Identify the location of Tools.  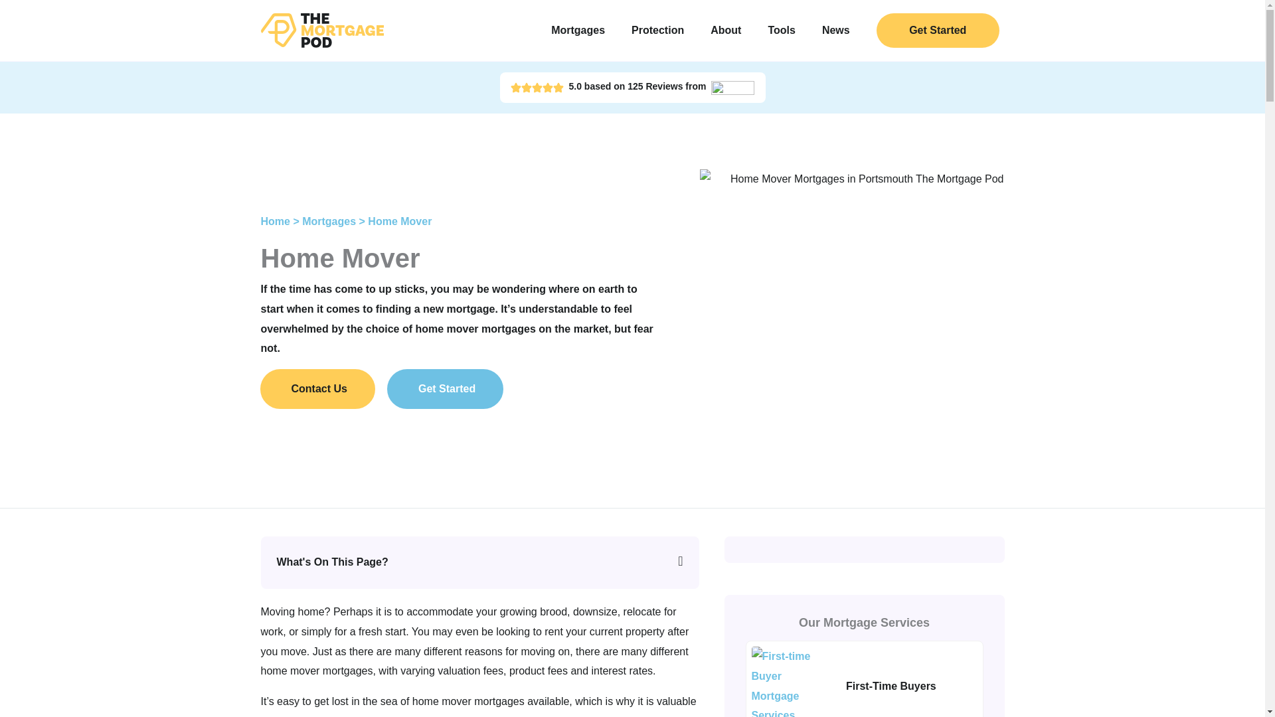
(781, 31).